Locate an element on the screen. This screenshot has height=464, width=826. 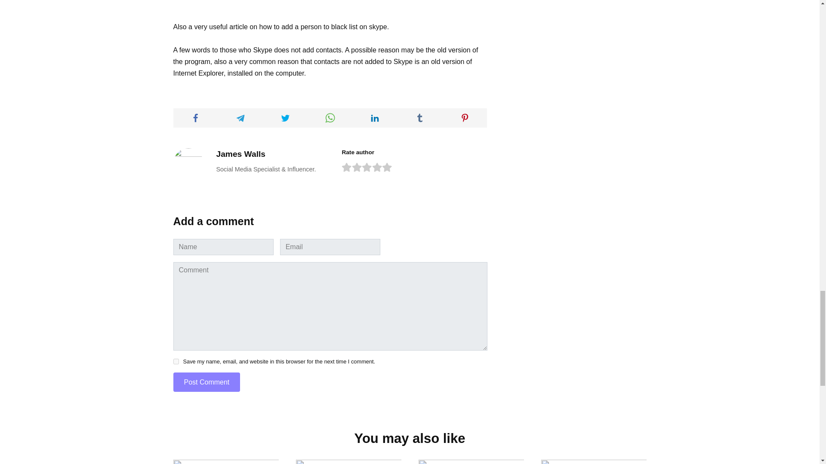
yes is located at coordinates (176, 361).